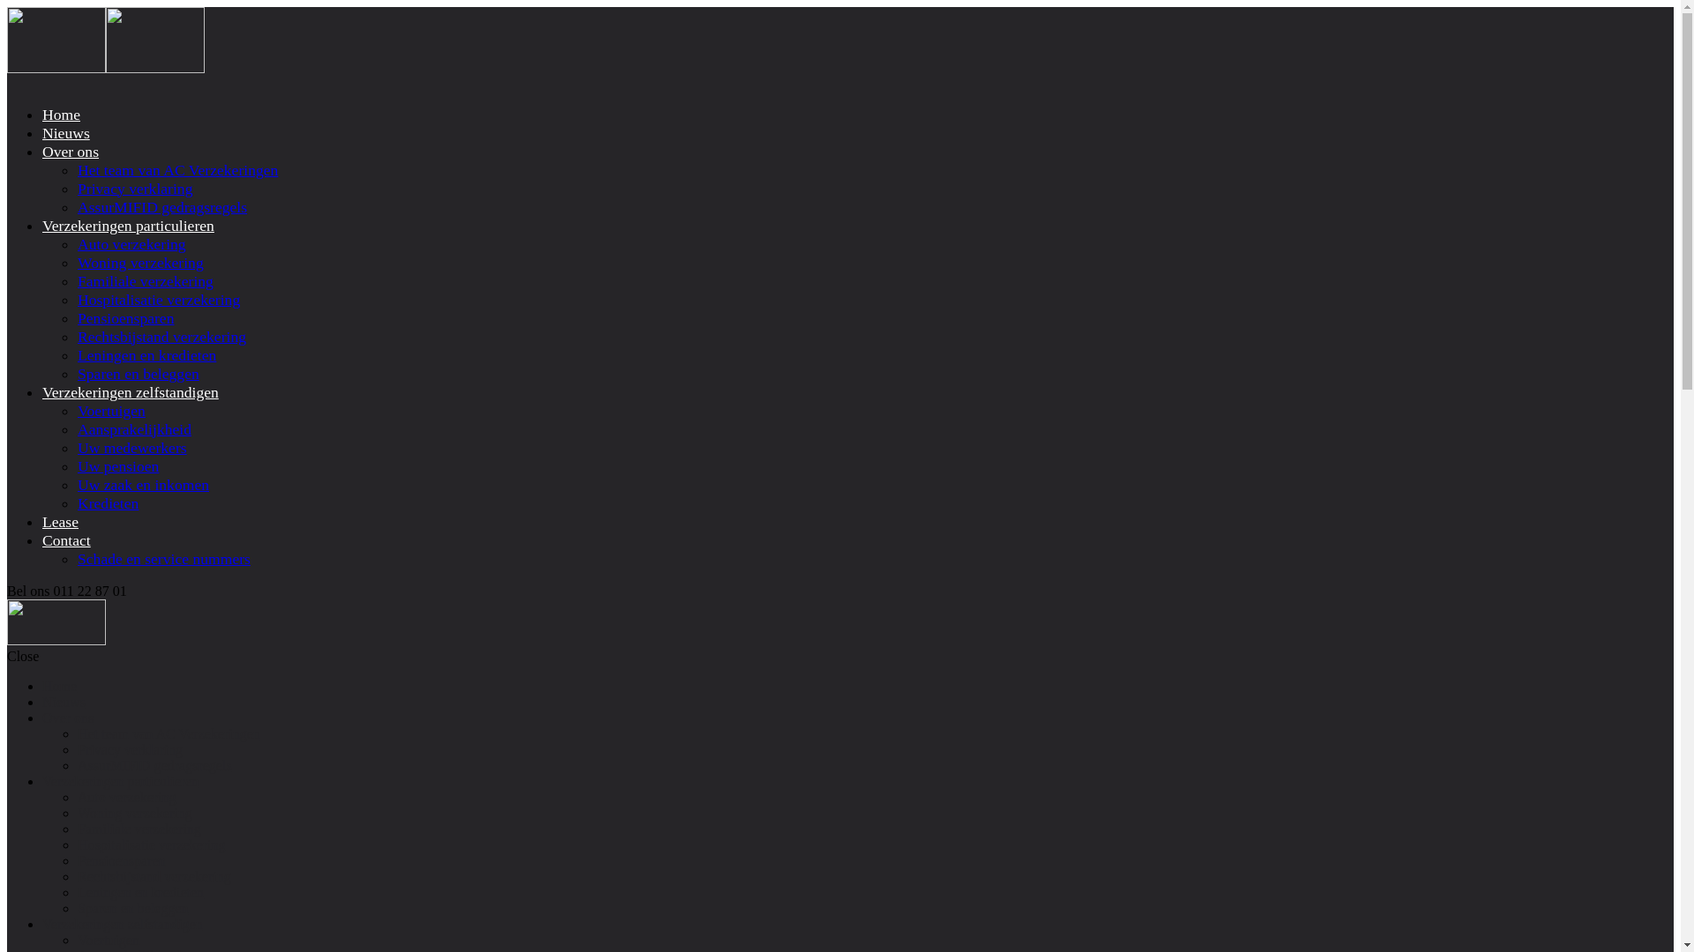 The height and width of the screenshot is (952, 1694). I want to click on Uw pensioen, so click(118, 466).